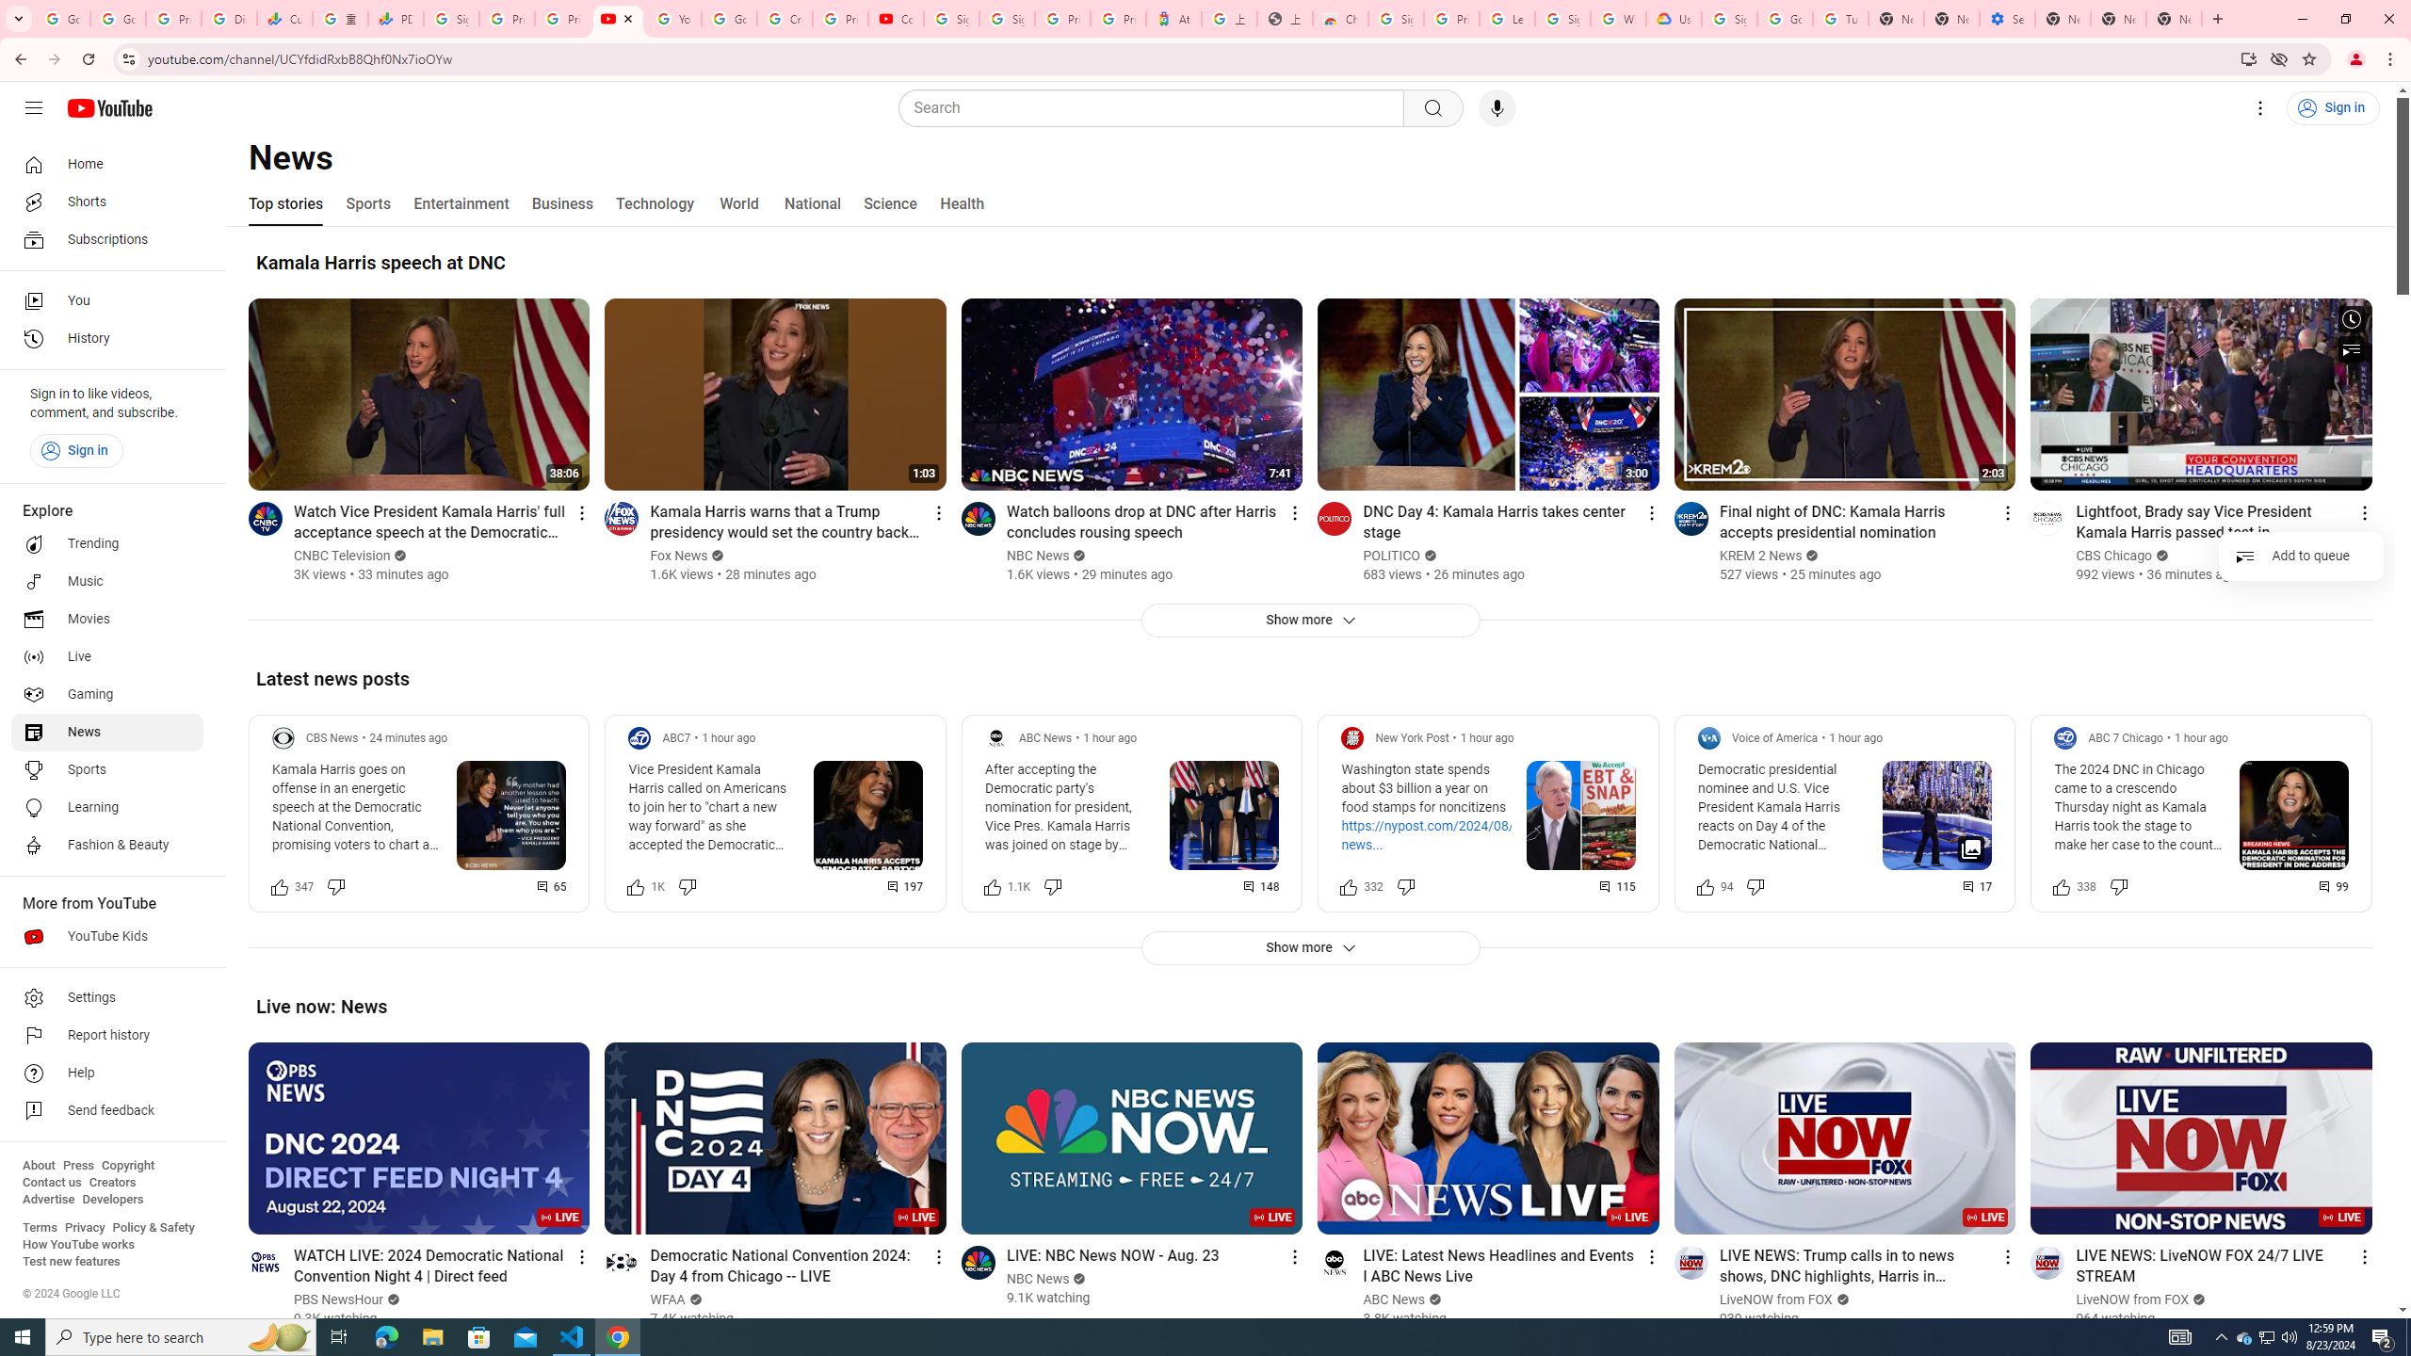 This screenshot has height=1356, width=2411. Describe the element at coordinates (107, 544) in the screenshot. I see `Trending` at that location.